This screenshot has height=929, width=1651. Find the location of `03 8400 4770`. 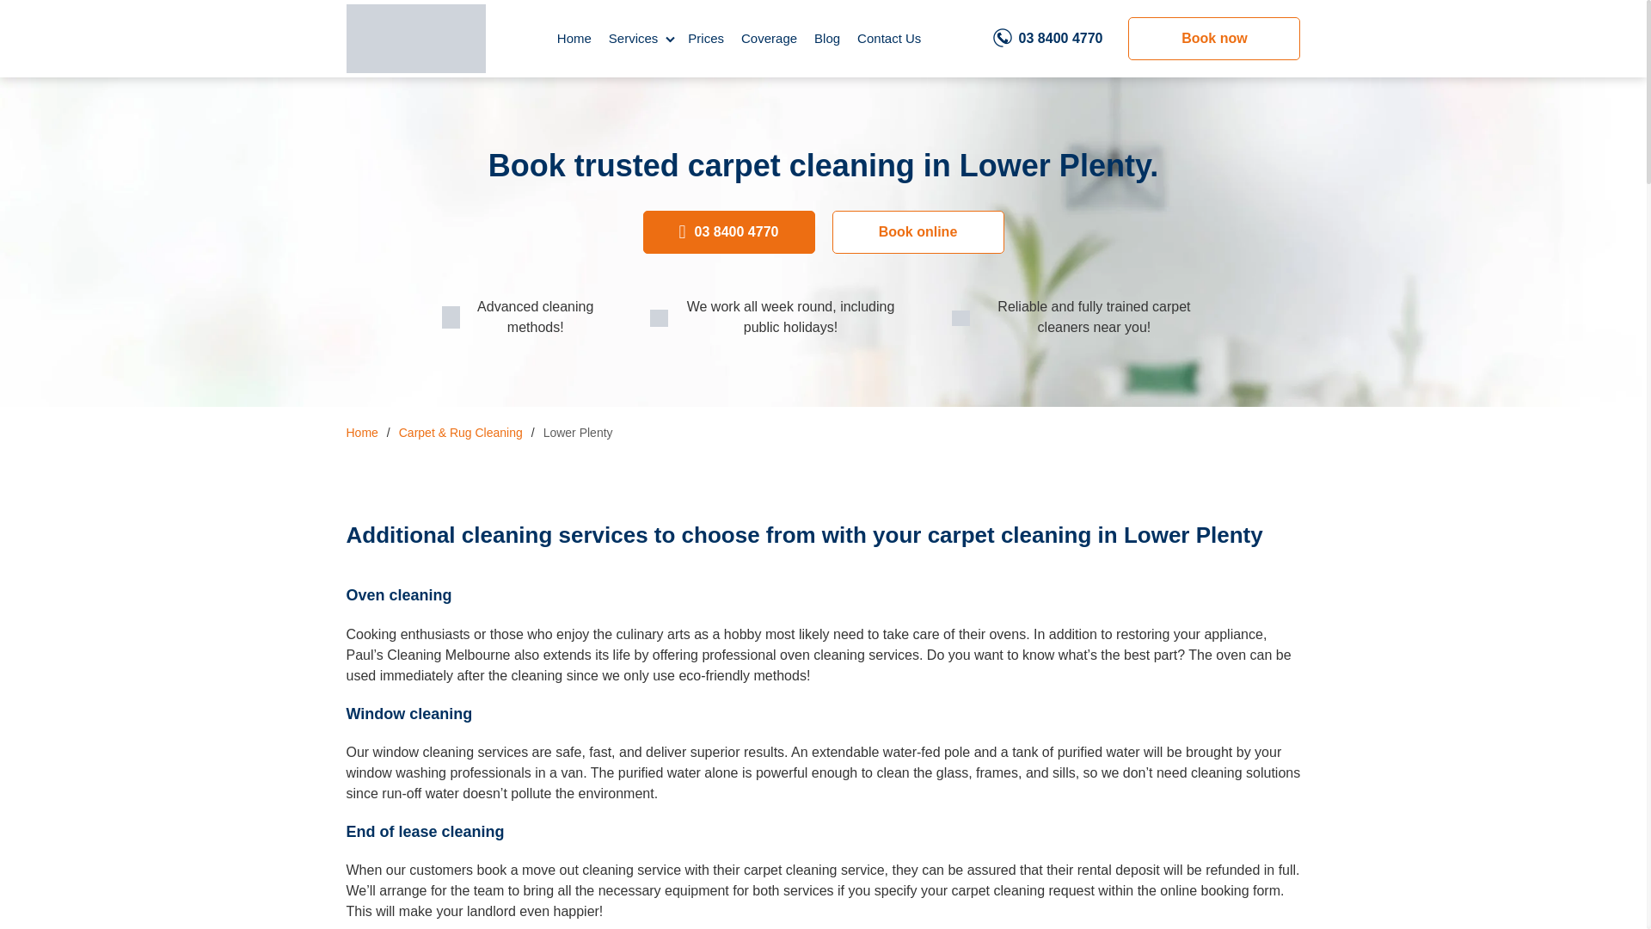

03 8400 4770 is located at coordinates (1047, 39).